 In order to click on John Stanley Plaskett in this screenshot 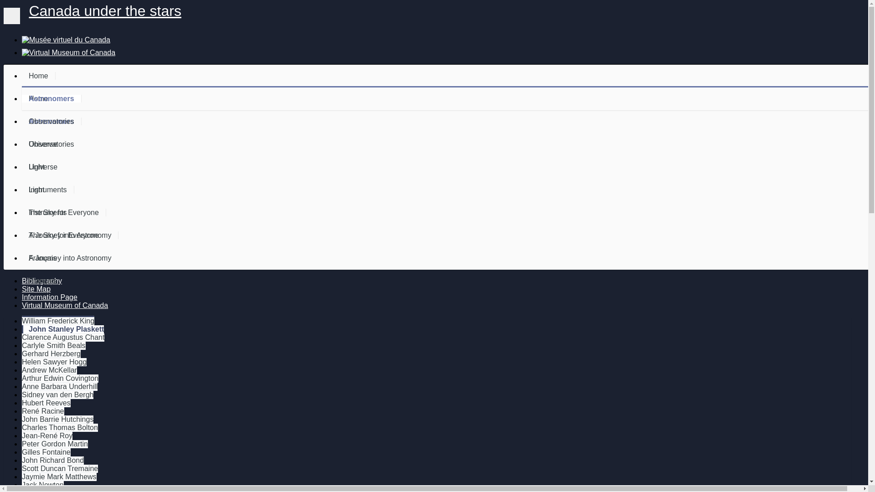, I will do `click(64, 329)`.